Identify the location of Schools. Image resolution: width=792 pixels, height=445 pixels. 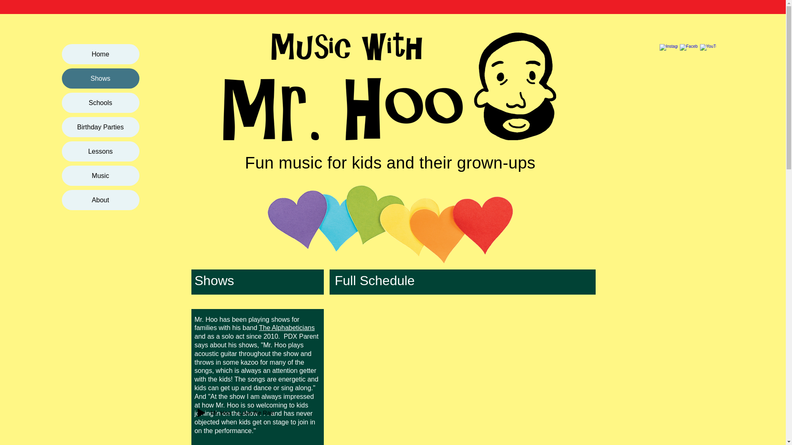
(100, 103).